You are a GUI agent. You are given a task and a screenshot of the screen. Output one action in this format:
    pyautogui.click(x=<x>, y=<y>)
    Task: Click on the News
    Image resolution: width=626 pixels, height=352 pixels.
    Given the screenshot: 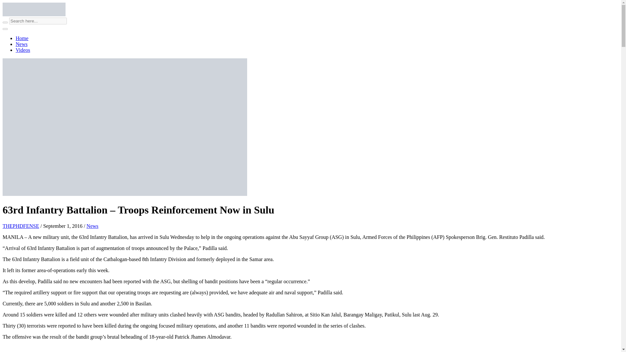 What is the action you would take?
    pyautogui.click(x=22, y=44)
    